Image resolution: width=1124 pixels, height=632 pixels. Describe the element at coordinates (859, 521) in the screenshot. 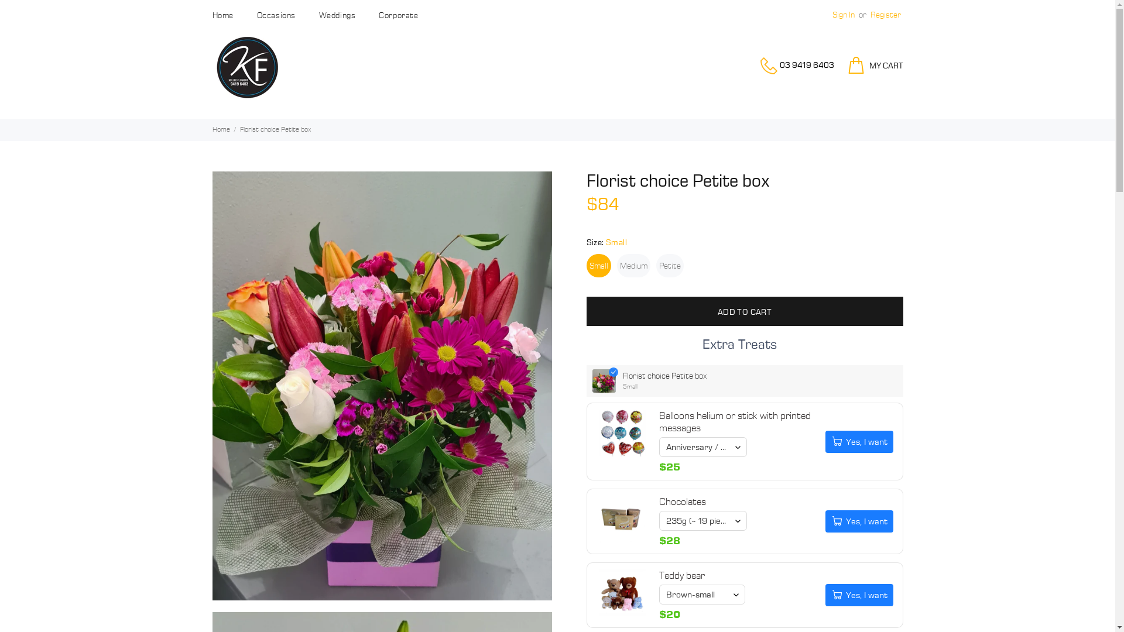

I see `Yes, I want` at that location.